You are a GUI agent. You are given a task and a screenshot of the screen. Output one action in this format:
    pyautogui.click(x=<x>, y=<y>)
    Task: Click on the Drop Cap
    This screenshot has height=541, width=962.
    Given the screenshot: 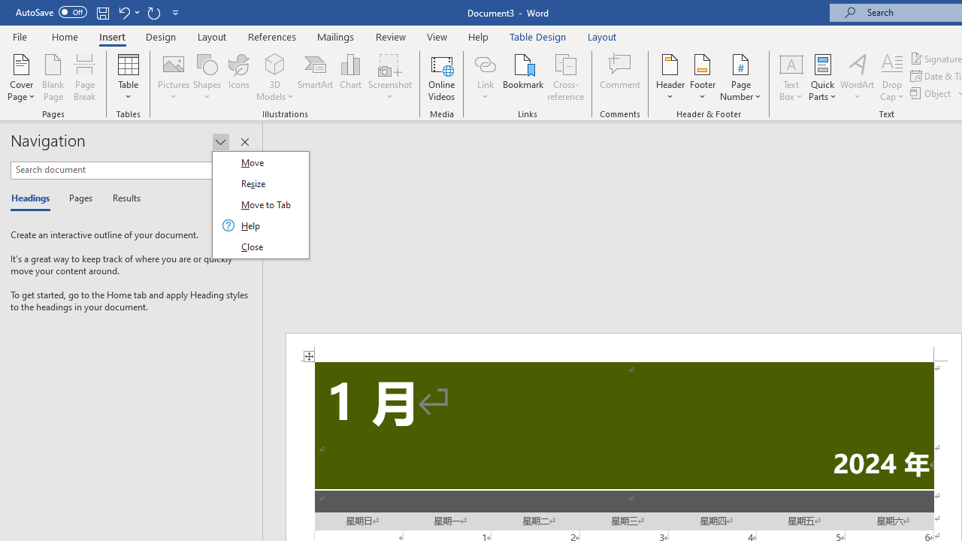 What is the action you would take?
    pyautogui.click(x=892, y=77)
    